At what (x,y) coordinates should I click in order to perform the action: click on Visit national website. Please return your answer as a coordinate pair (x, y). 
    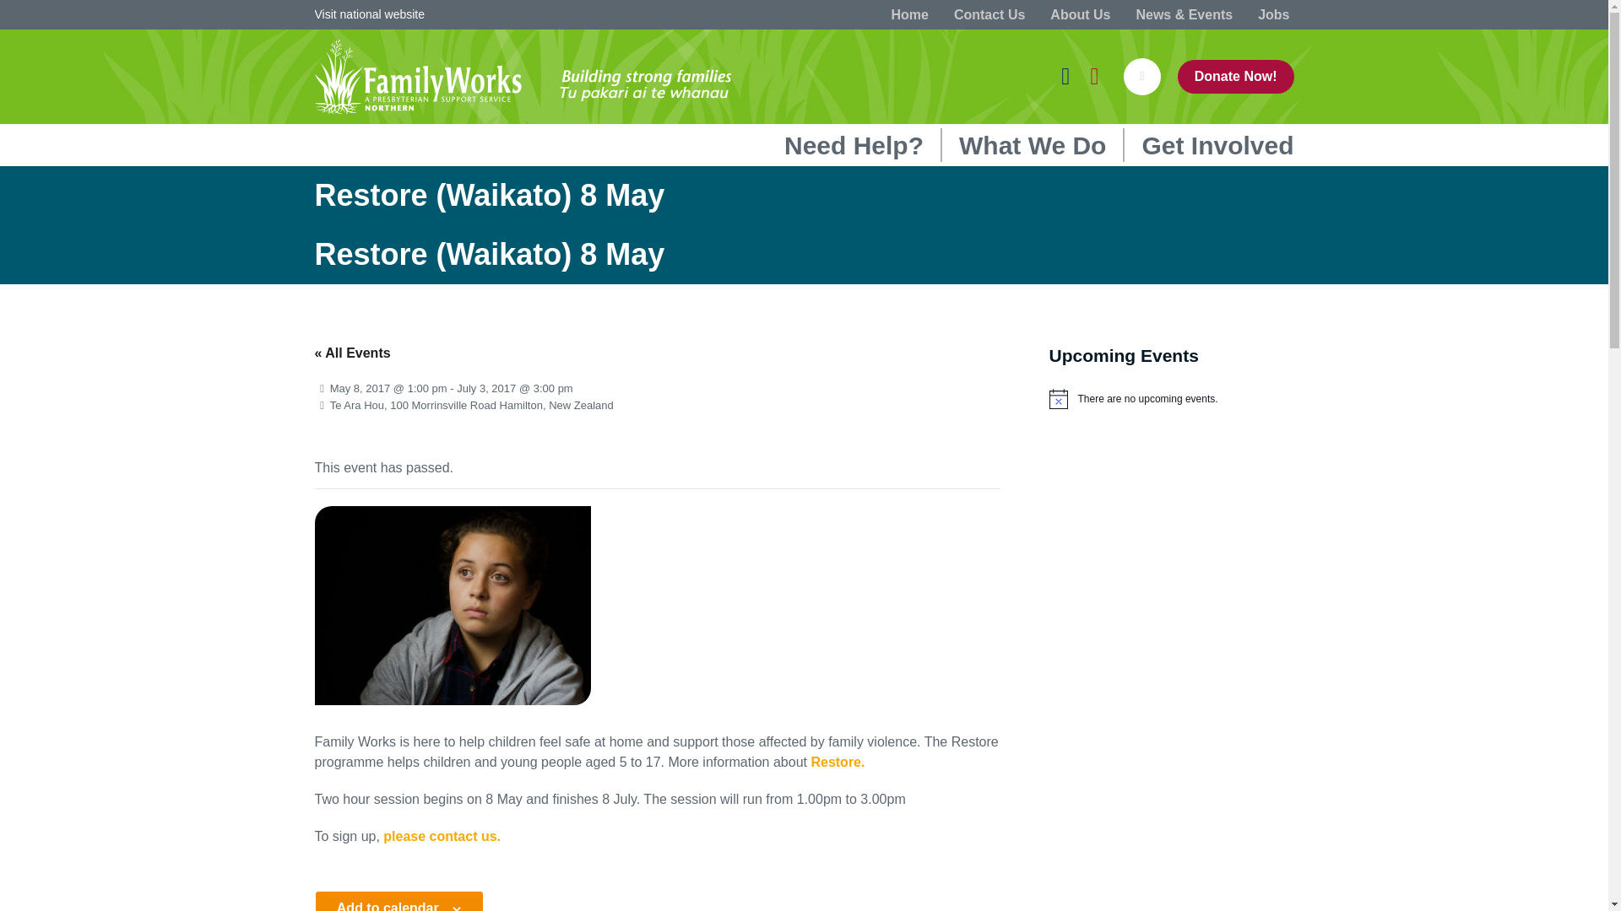
    Looking at the image, I should click on (368, 13).